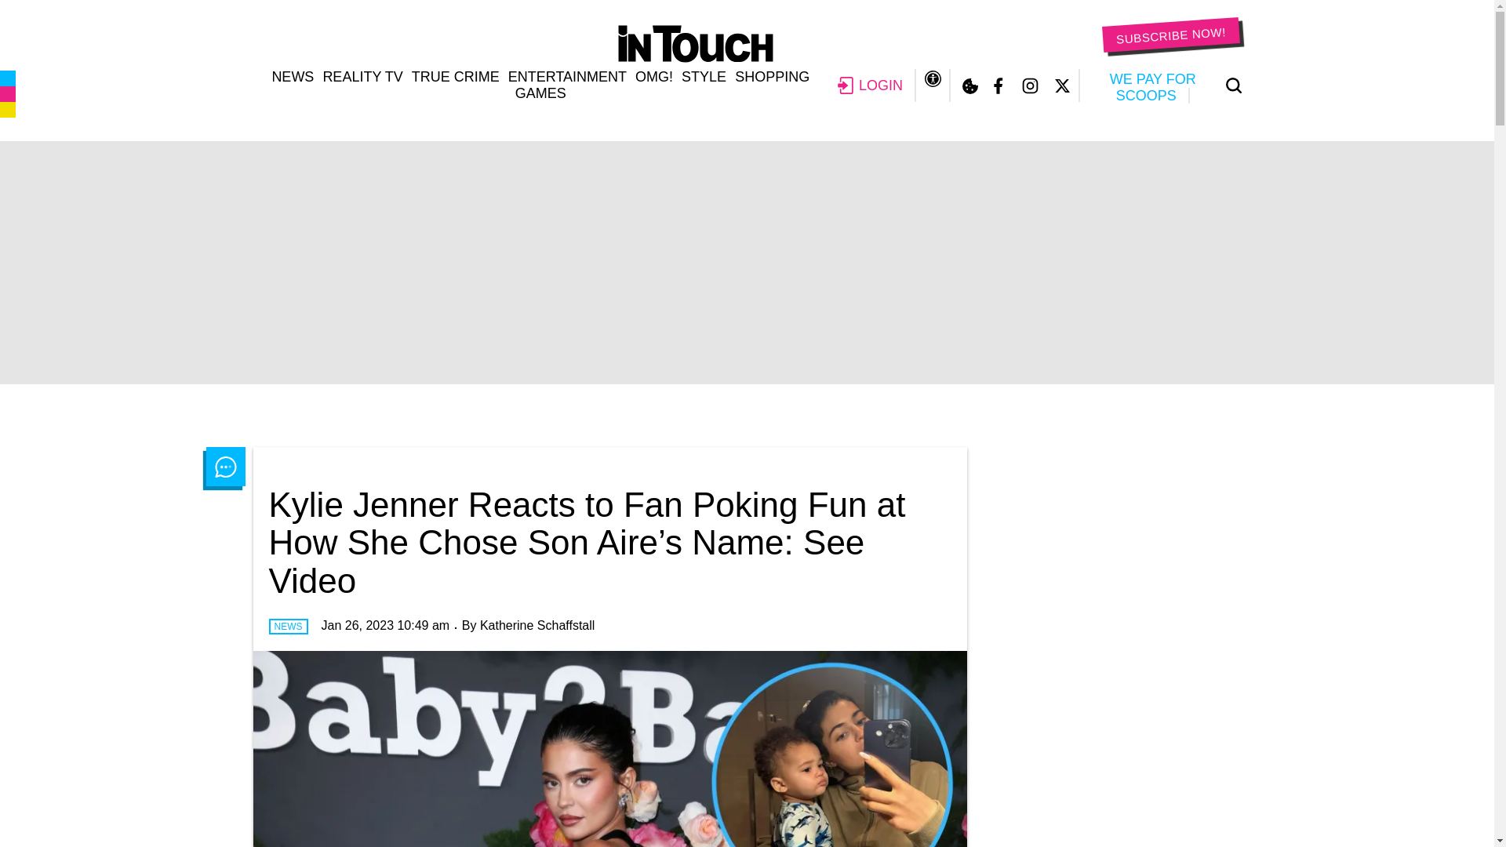 This screenshot has height=847, width=1506. Describe the element at coordinates (537, 625) in the screenshot. I see `Posts by Katherine Schaffstall` at that location.